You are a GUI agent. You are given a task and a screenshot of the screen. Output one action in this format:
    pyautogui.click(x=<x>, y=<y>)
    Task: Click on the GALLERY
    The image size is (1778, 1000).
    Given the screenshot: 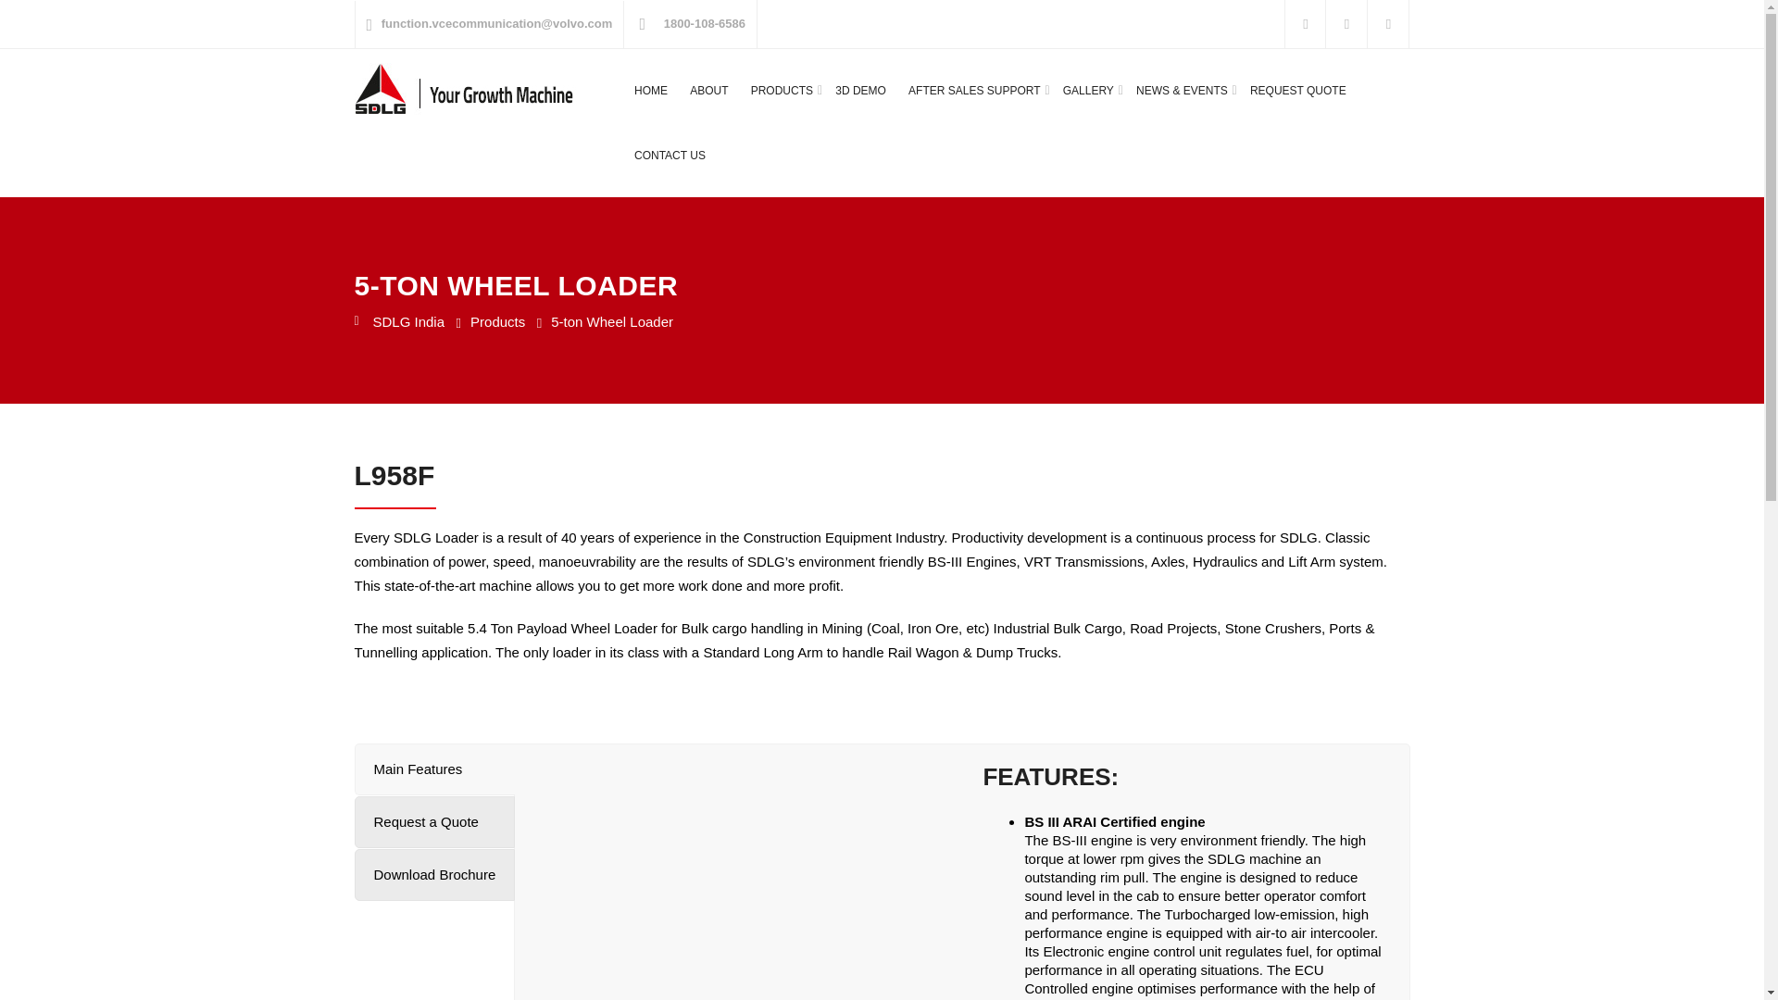 What is the action you would take?
    pyautogui.click(x=1089, y=90)
    